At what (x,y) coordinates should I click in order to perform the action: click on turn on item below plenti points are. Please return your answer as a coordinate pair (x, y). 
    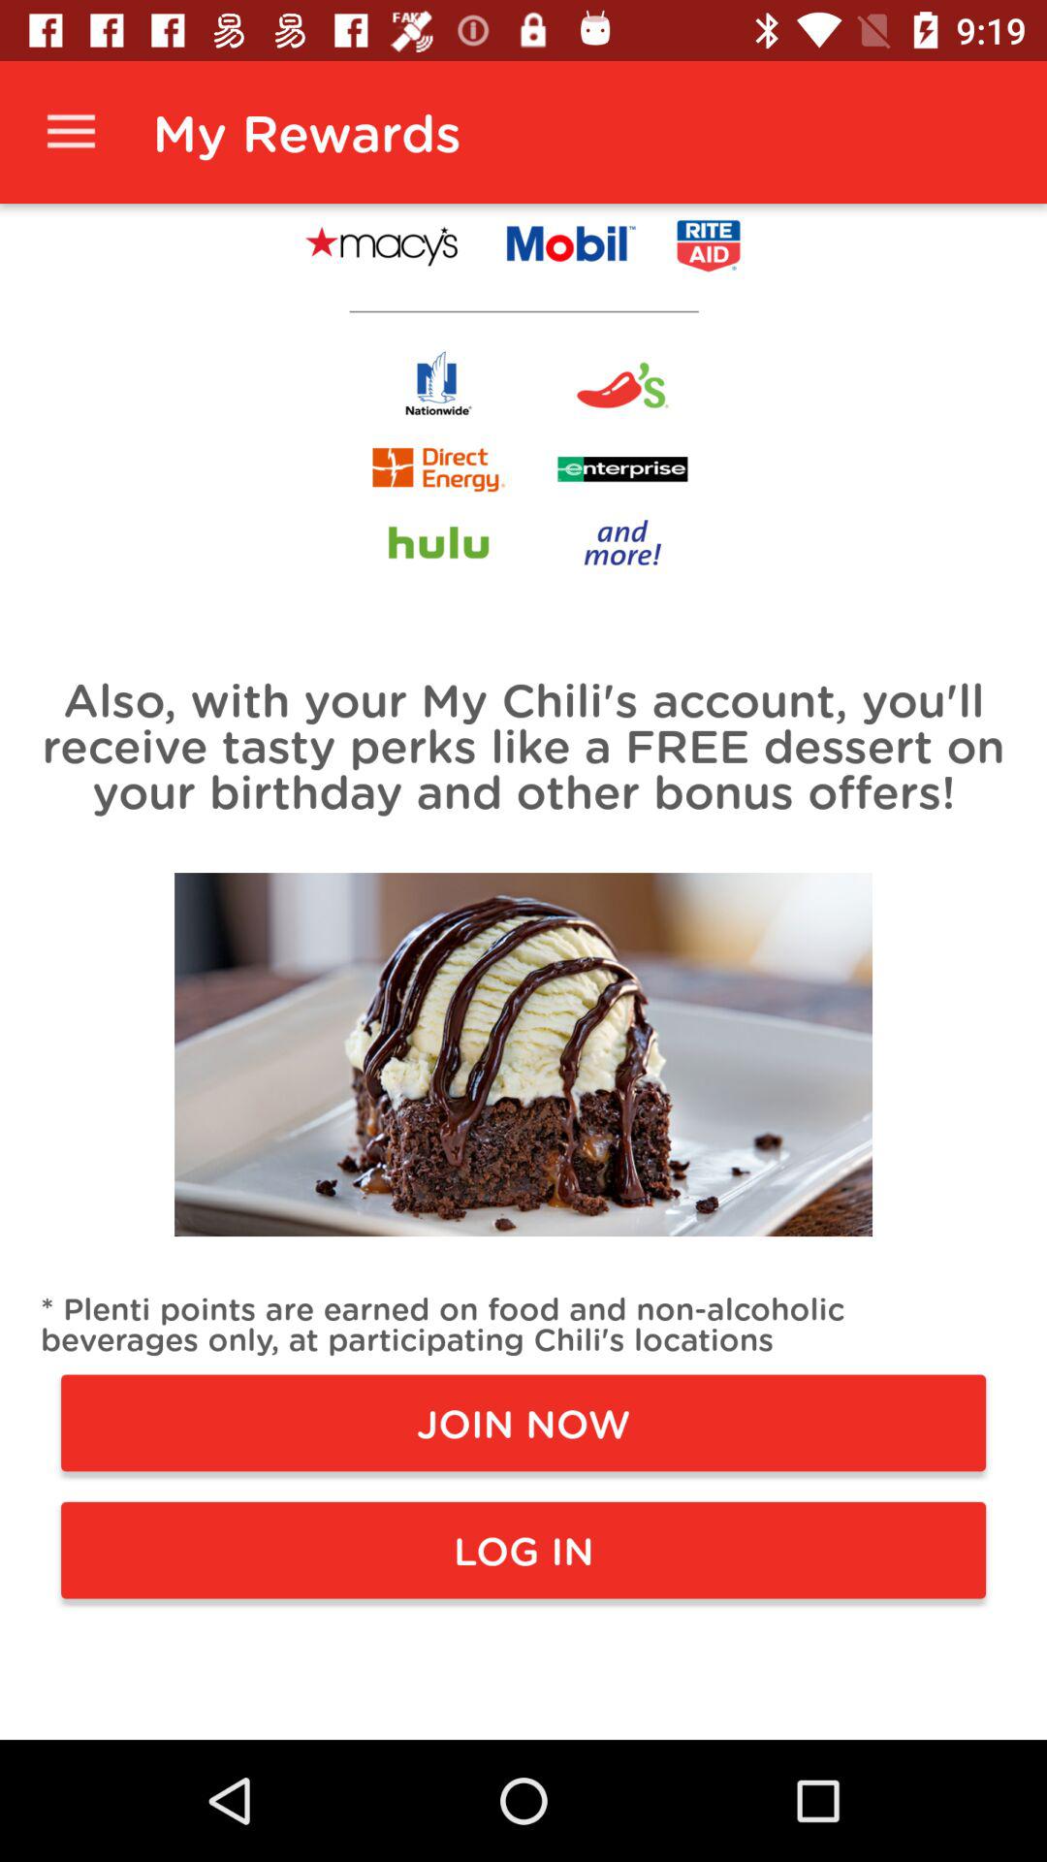
    Looking at the image, I should click on (523, 1422).